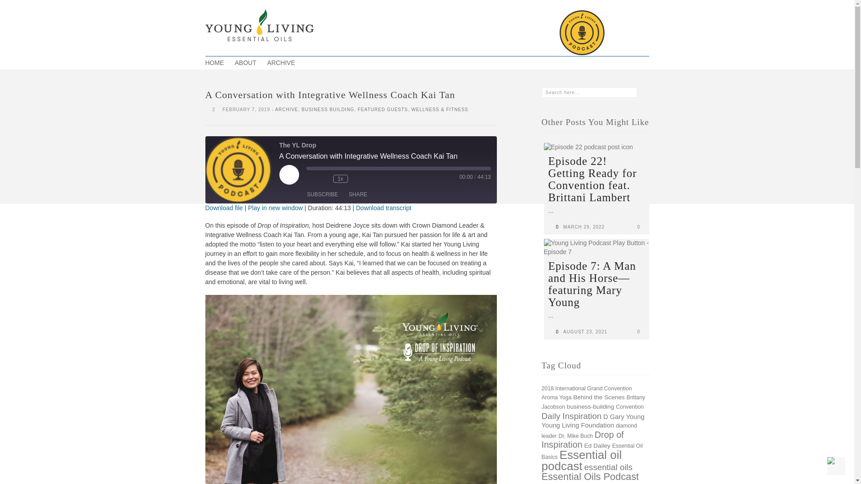 The height and width of the screenshot is (484, 861). What do you see at coordinates (322, 194) in the screenshot?
I see `SUBSCRIBE` at bounding box center [322, 194].